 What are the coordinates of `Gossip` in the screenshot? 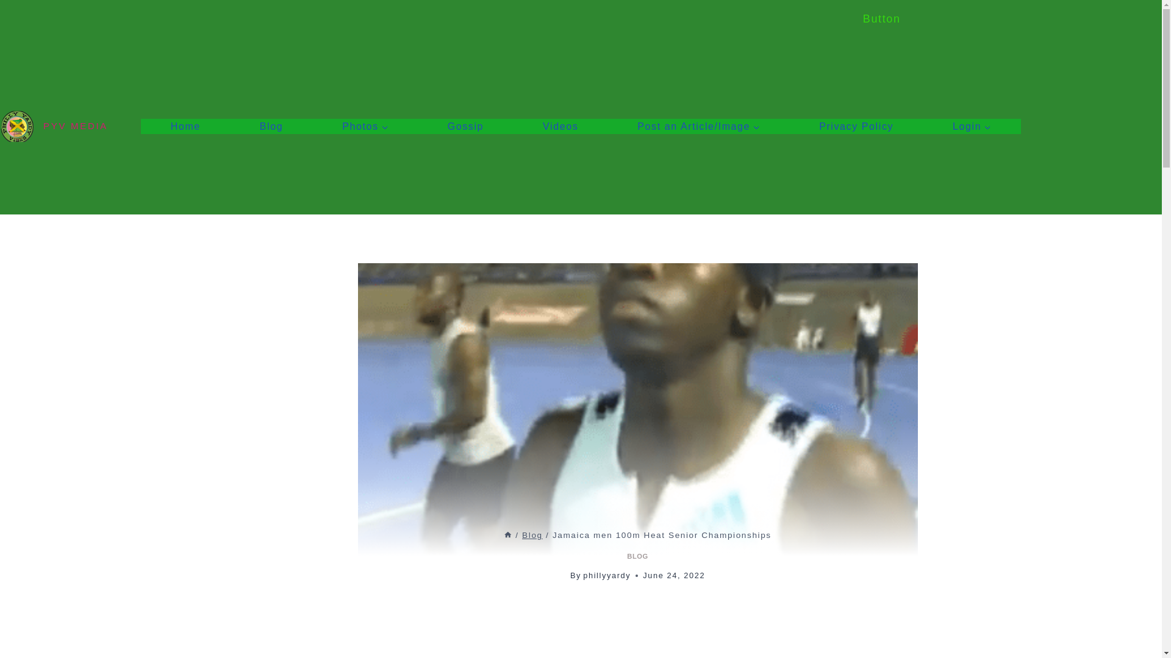 It's located at (465, 127).